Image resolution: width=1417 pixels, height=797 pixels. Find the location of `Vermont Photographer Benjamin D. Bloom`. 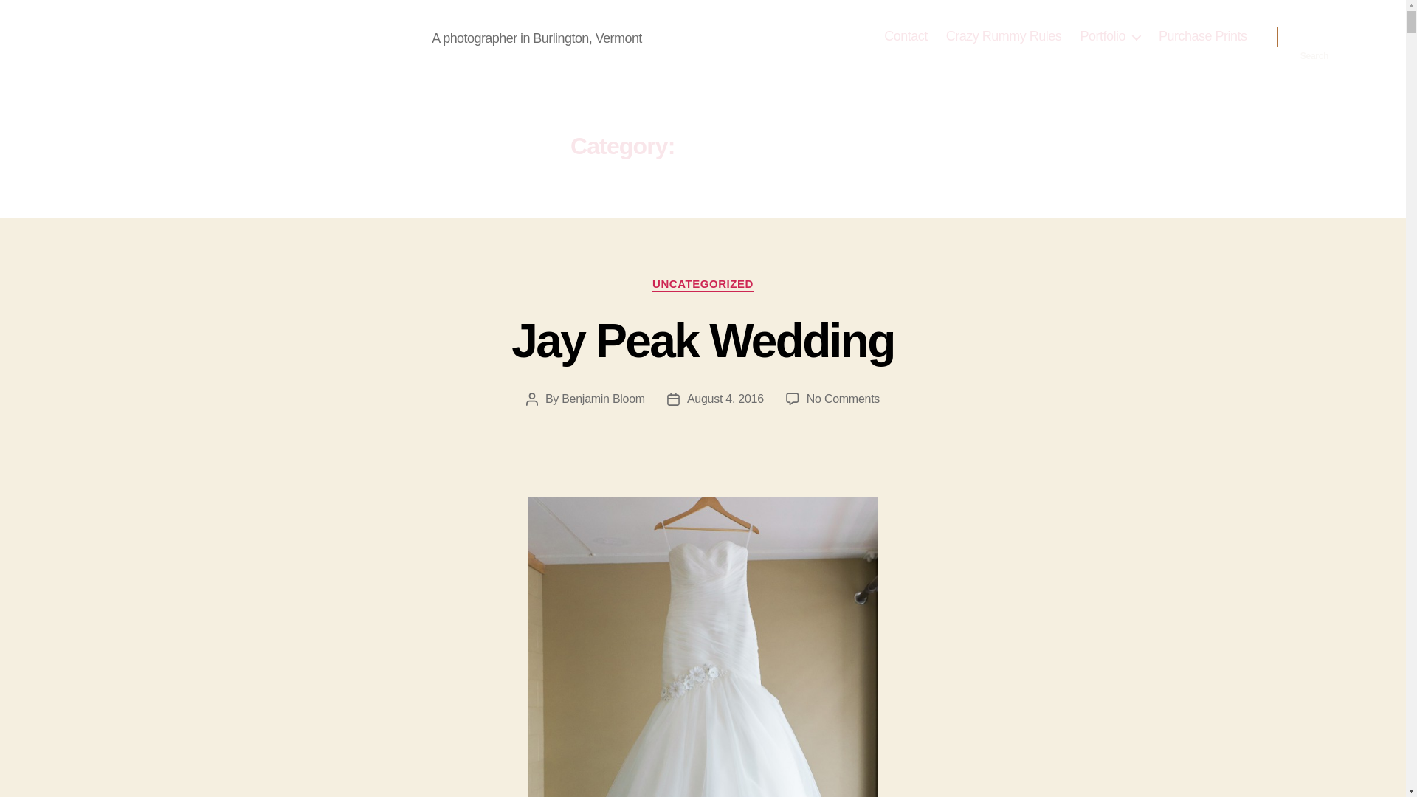

Vermont Photographer Benjamin D. Bloom is located at coordinates (843, 398).